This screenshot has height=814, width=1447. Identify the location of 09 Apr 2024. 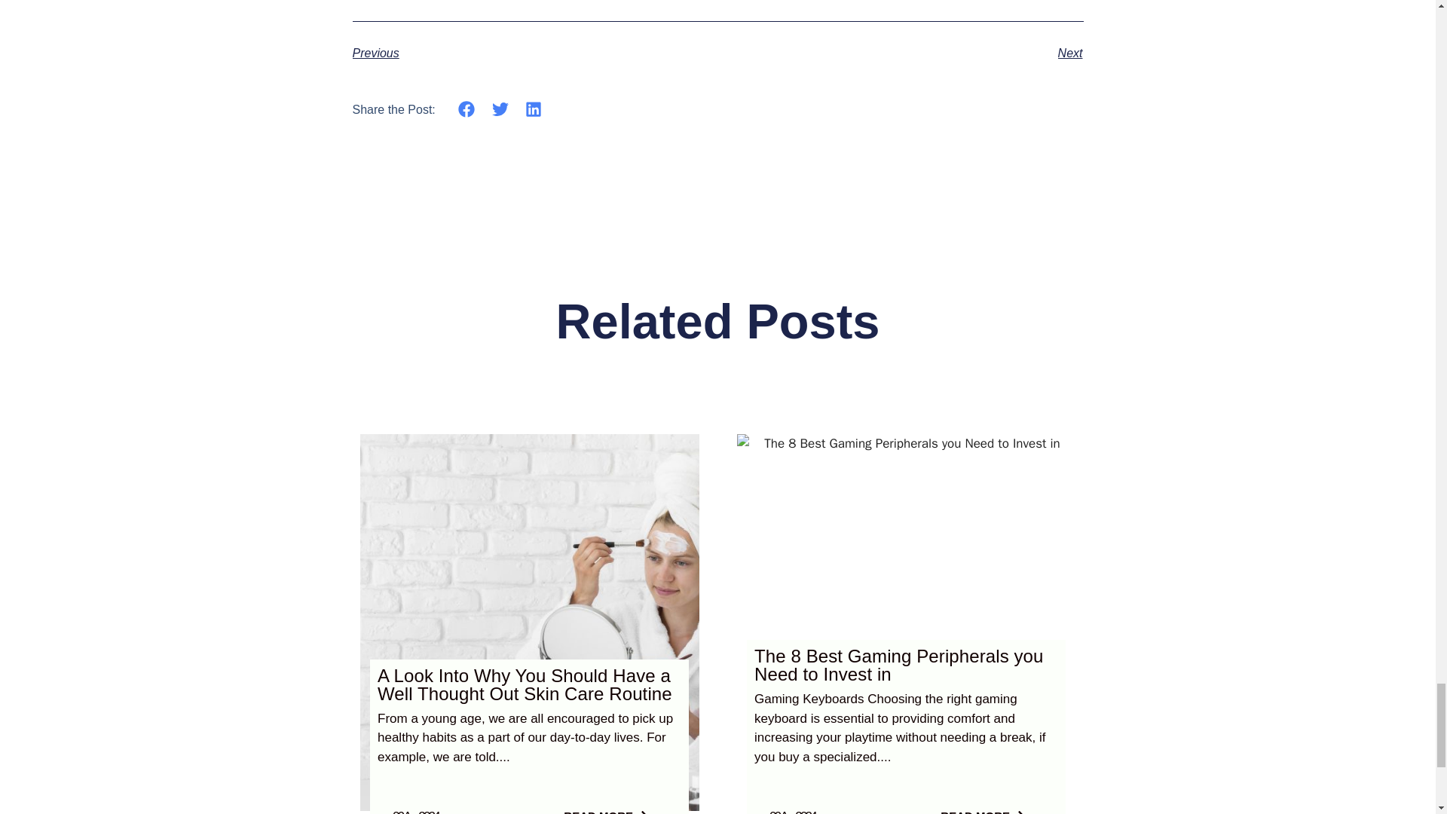
(415, 811).